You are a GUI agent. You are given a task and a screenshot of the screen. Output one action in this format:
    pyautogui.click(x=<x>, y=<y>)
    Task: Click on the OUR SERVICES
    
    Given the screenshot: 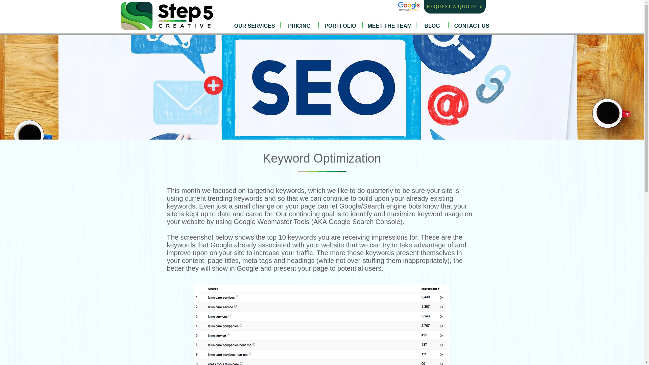 What is the action you would take?
    pyautogui.click(x=255, y=25)
    